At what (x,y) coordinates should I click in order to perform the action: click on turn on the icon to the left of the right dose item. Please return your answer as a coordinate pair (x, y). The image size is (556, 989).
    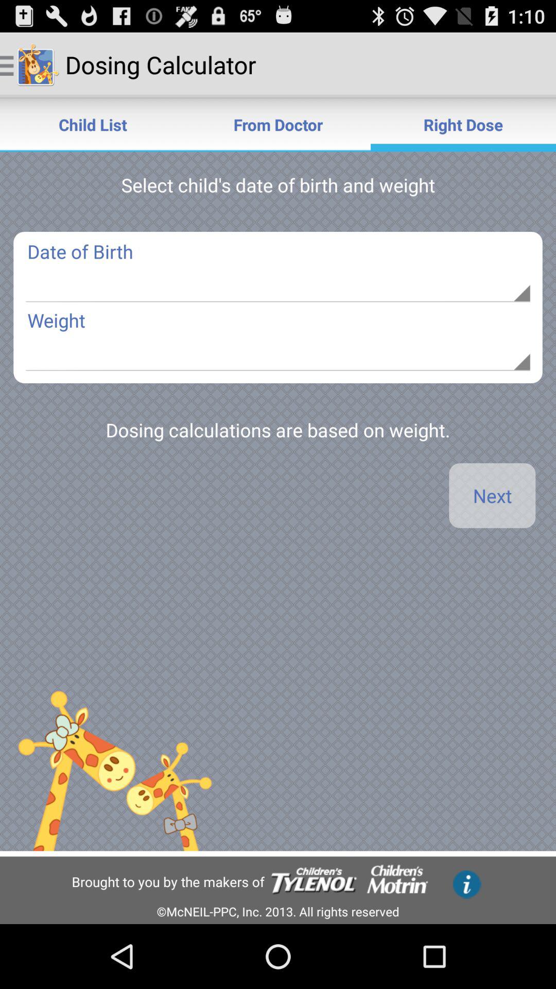
    Looking at the image, I should click on (278, 125).